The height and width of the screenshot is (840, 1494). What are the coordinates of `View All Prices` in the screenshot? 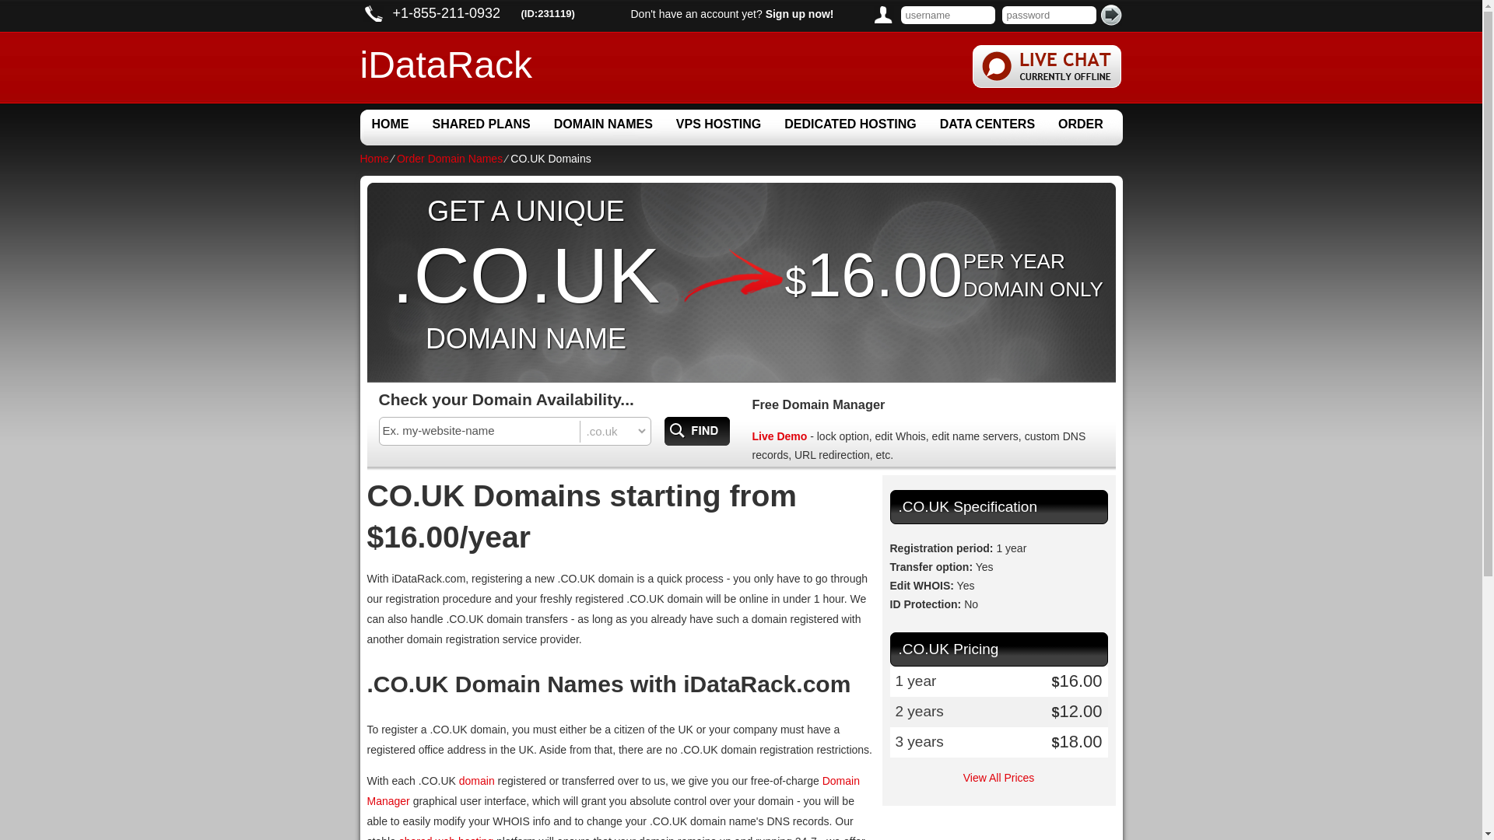 It's located at (999, 778).